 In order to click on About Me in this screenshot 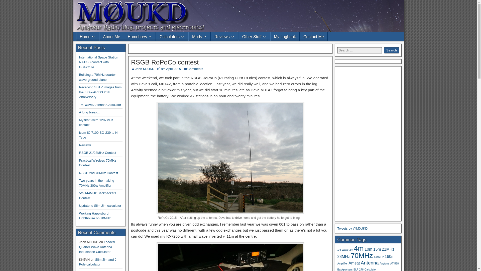, I will do `click(111, 37)`.